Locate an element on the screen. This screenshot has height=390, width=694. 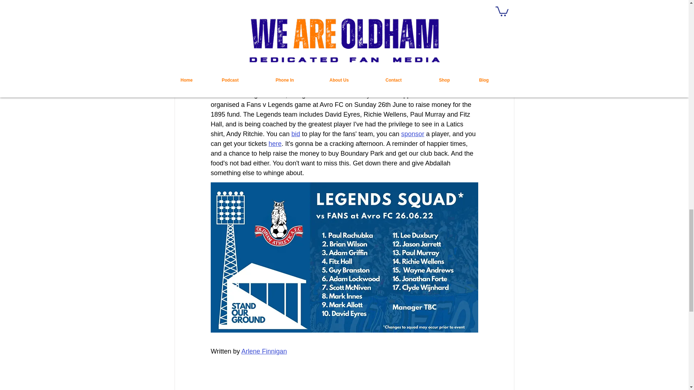
Arlene Finnigan is located at coordinates (264, 351).